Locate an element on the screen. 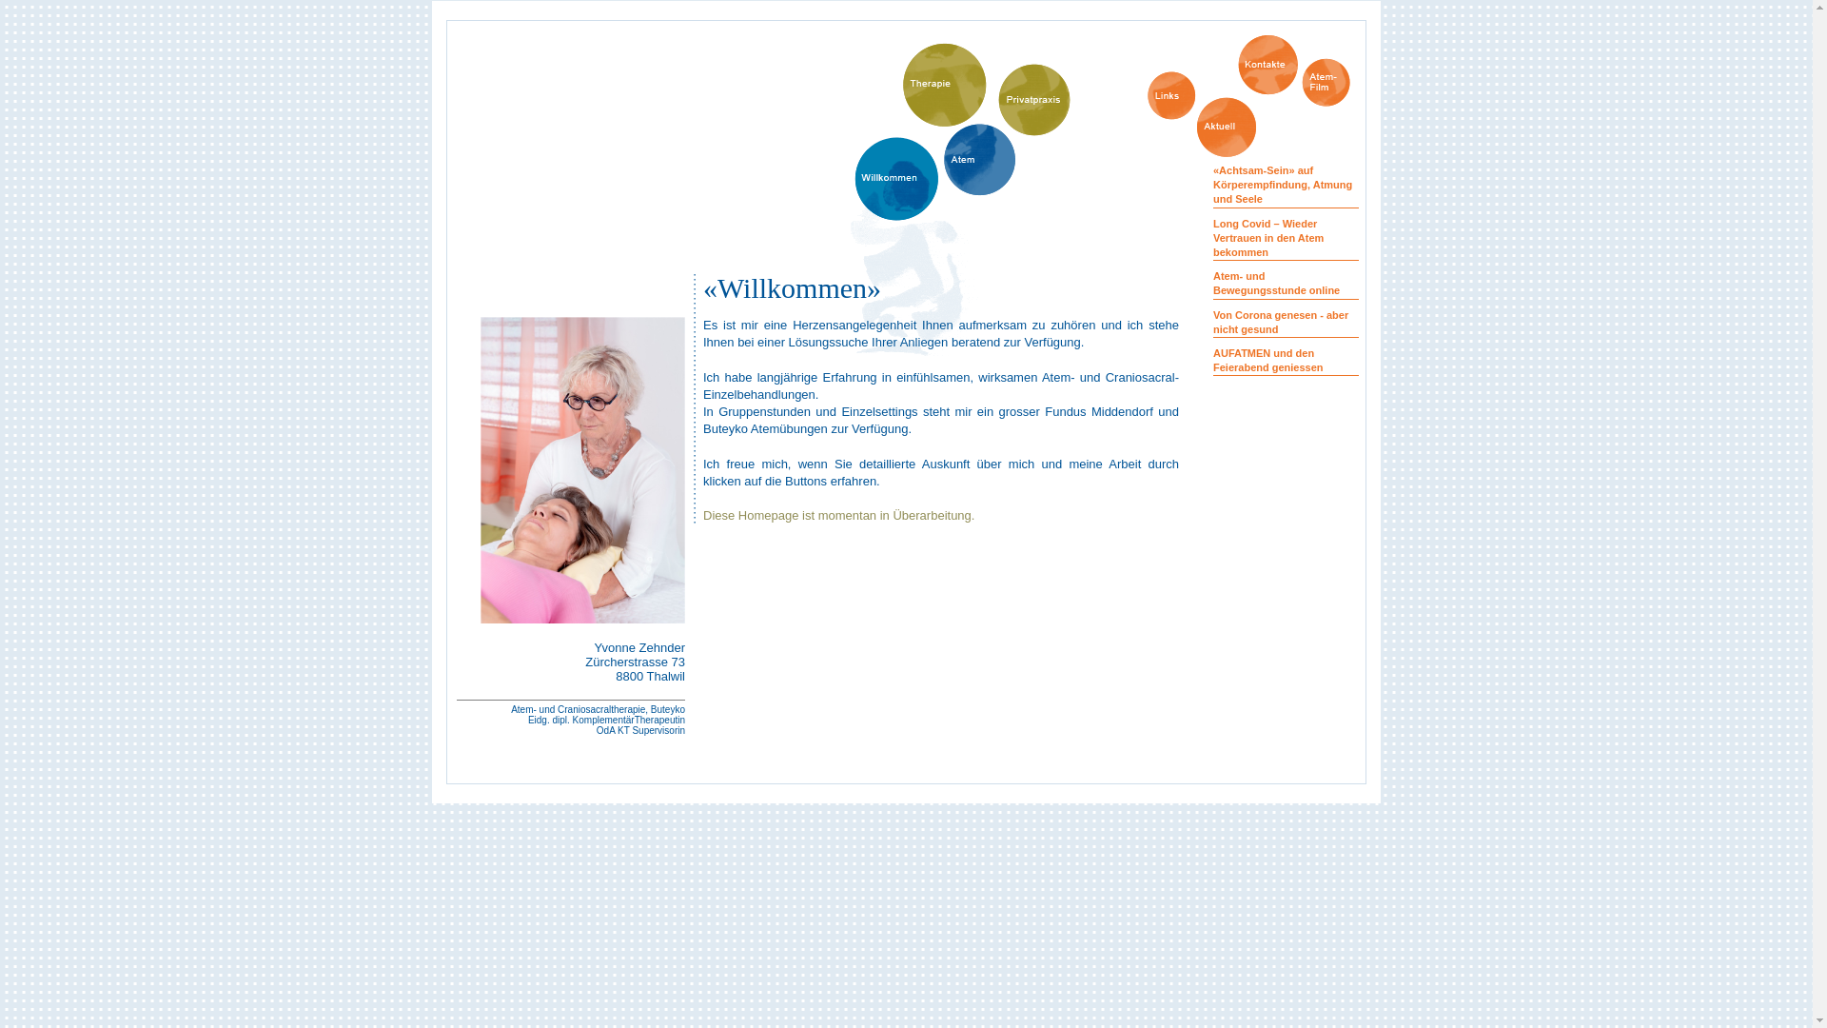  Atem- und Bewegungsstunde online is located at coordinates (1277, 284).